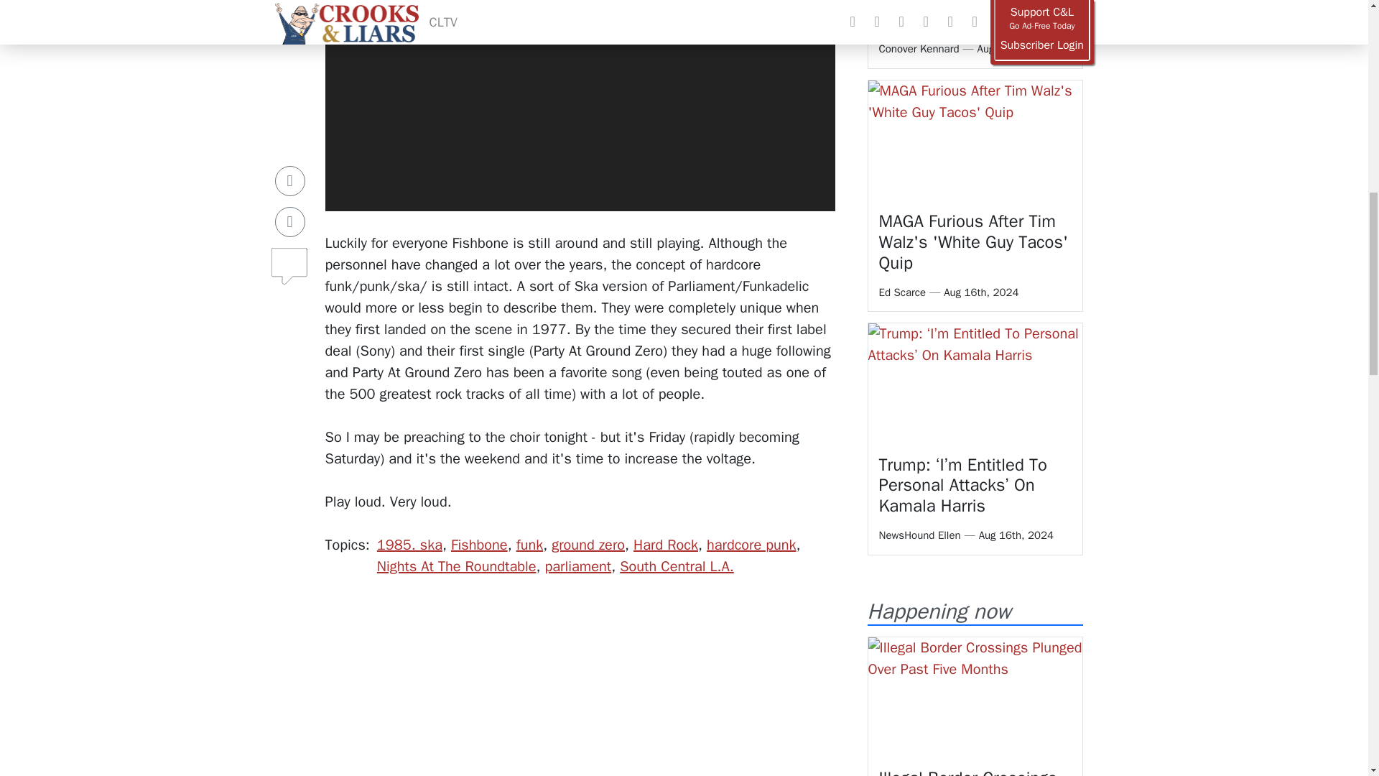 Image resolution: width=1379 pixels, height=776 pixels. What do you see at coordinates (677, 566) in the screenshot?
I see `South Central L.A.` at bounding box center [677, 566].